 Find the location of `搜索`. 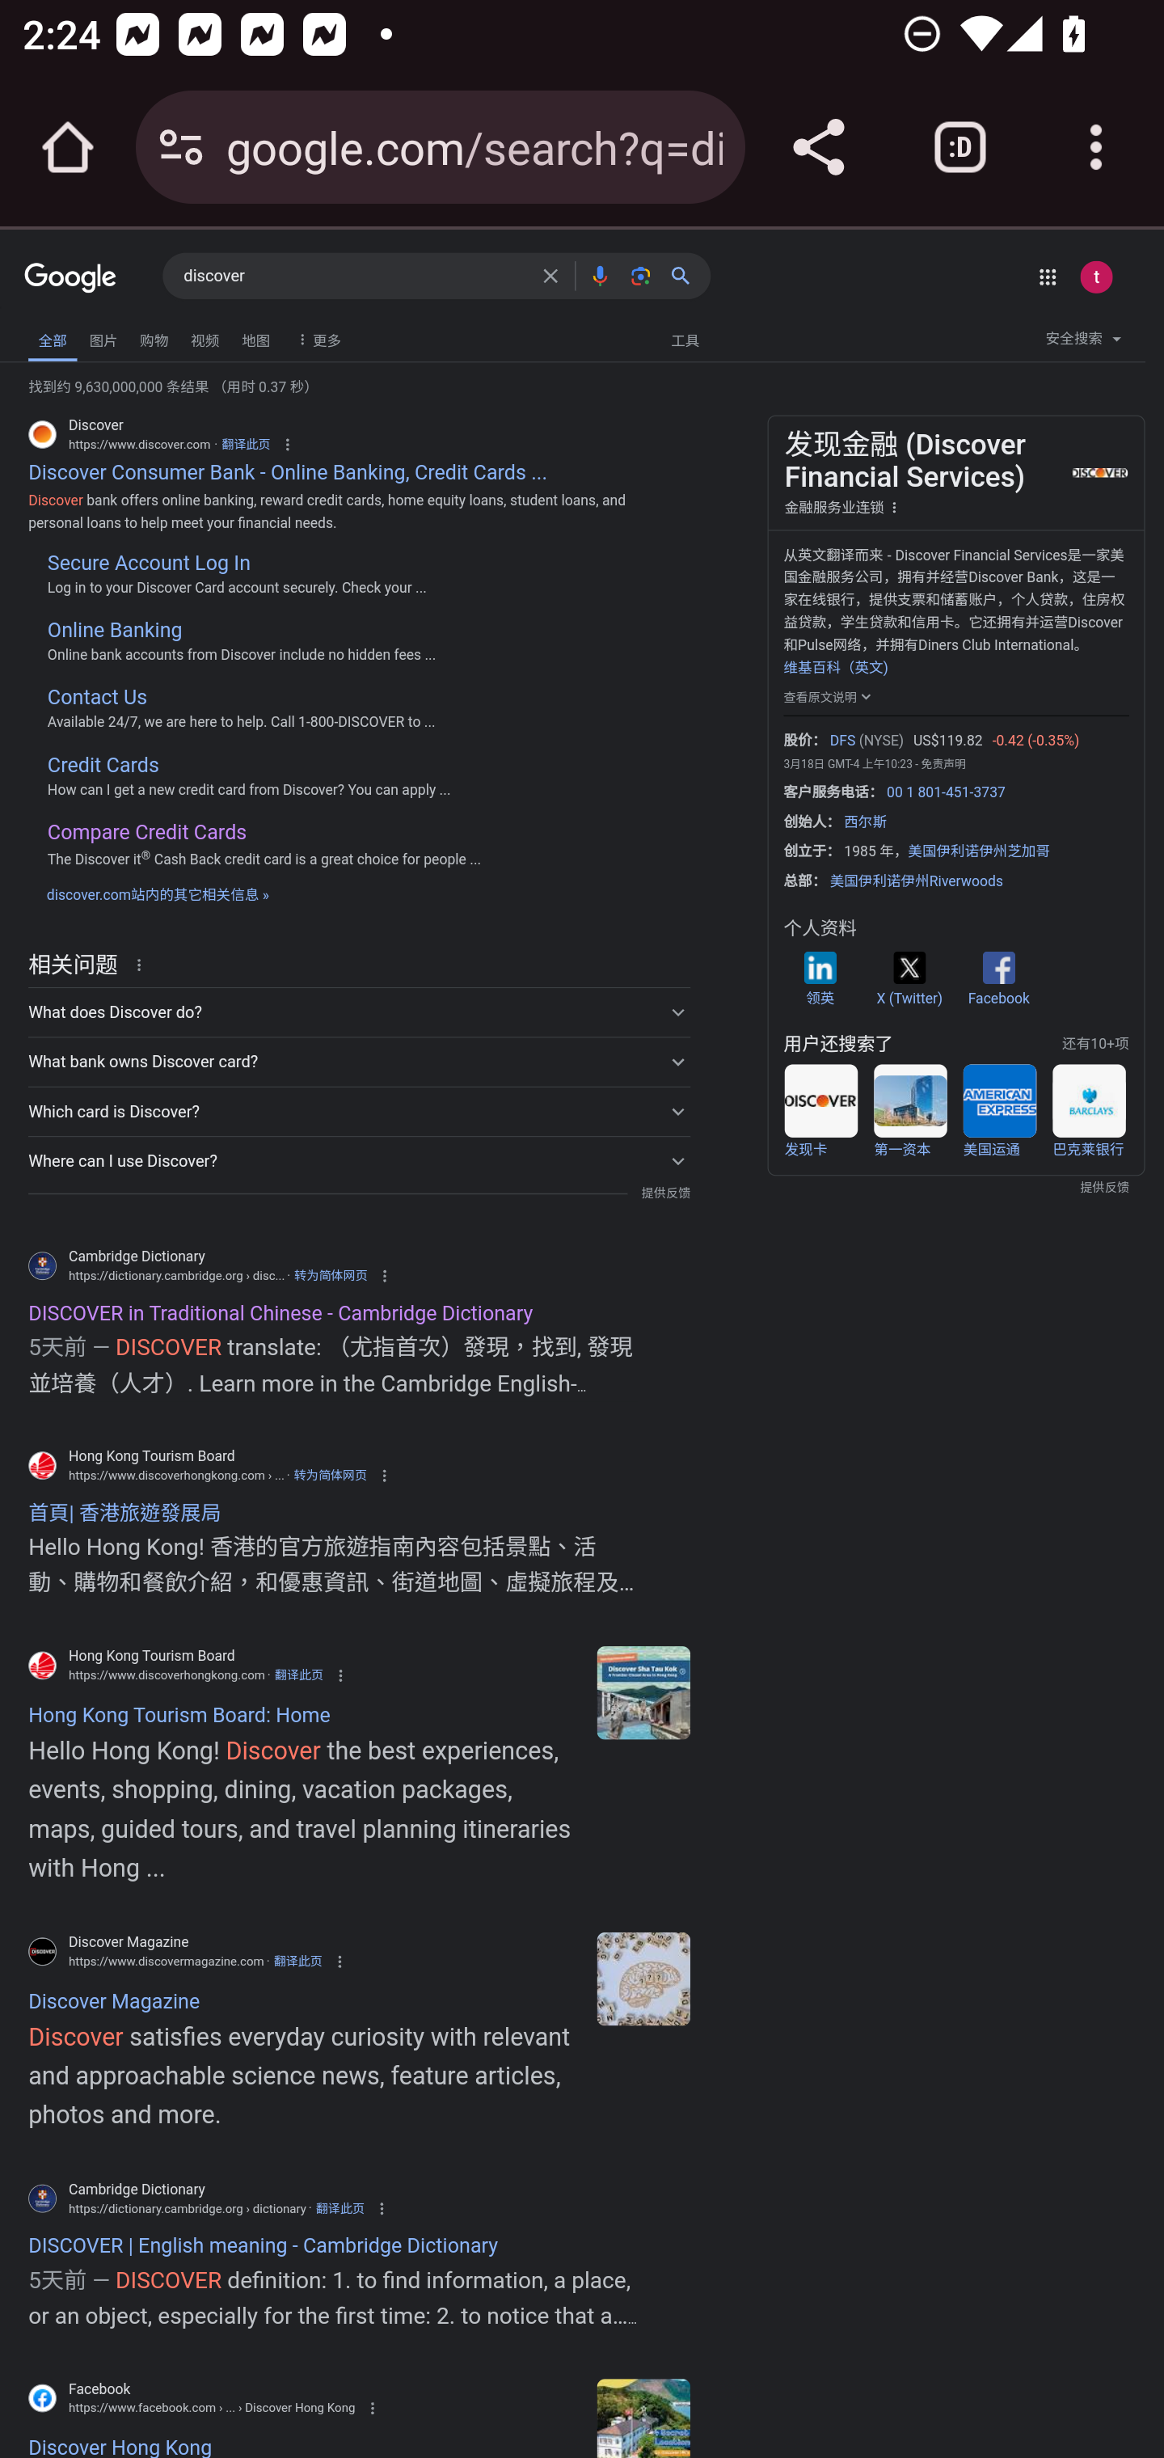

搜索 is located at coordinates (686, 275).